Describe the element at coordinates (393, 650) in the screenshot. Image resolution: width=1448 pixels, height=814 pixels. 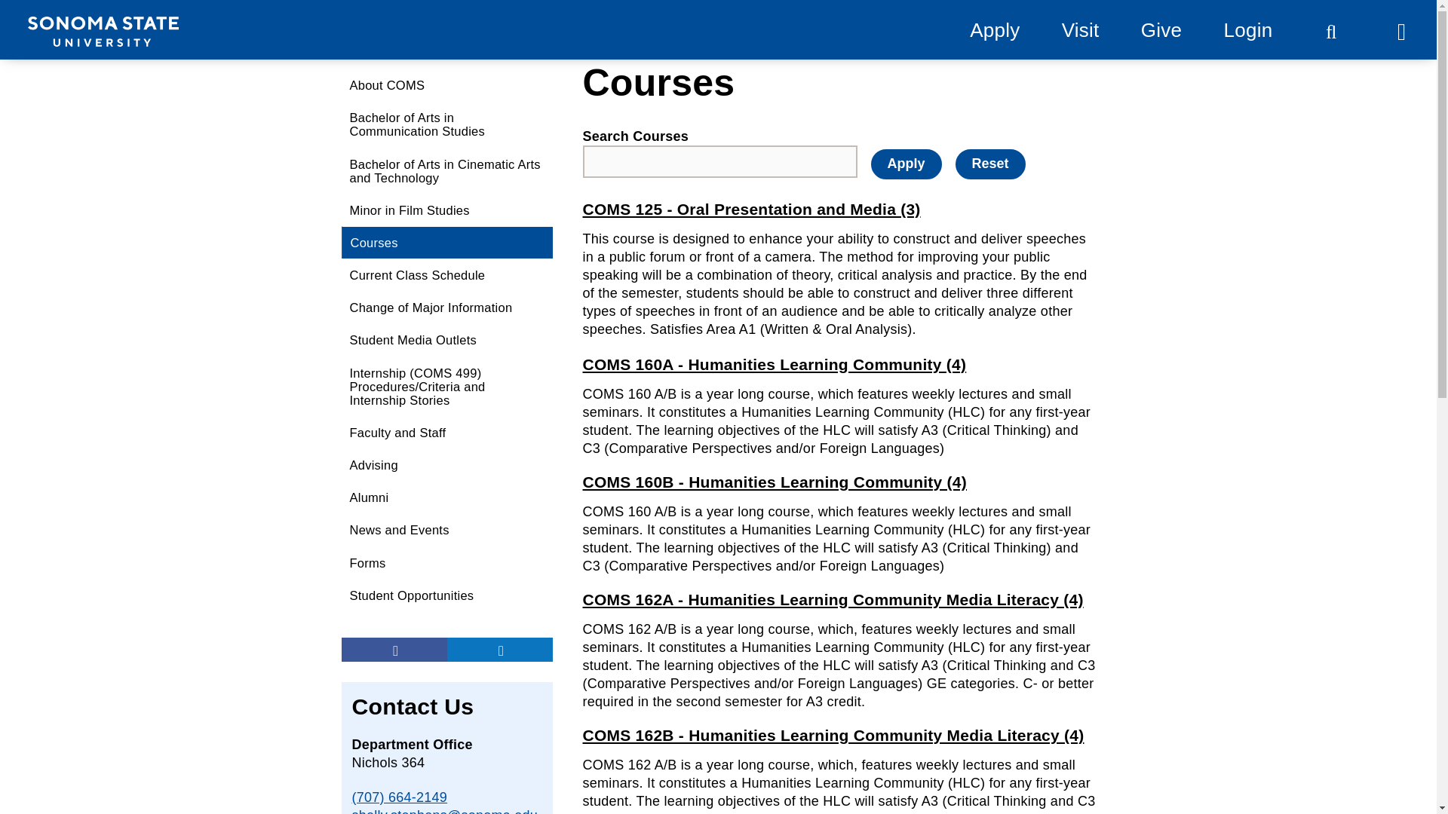
I see `Follow us on Facebook` at that location.